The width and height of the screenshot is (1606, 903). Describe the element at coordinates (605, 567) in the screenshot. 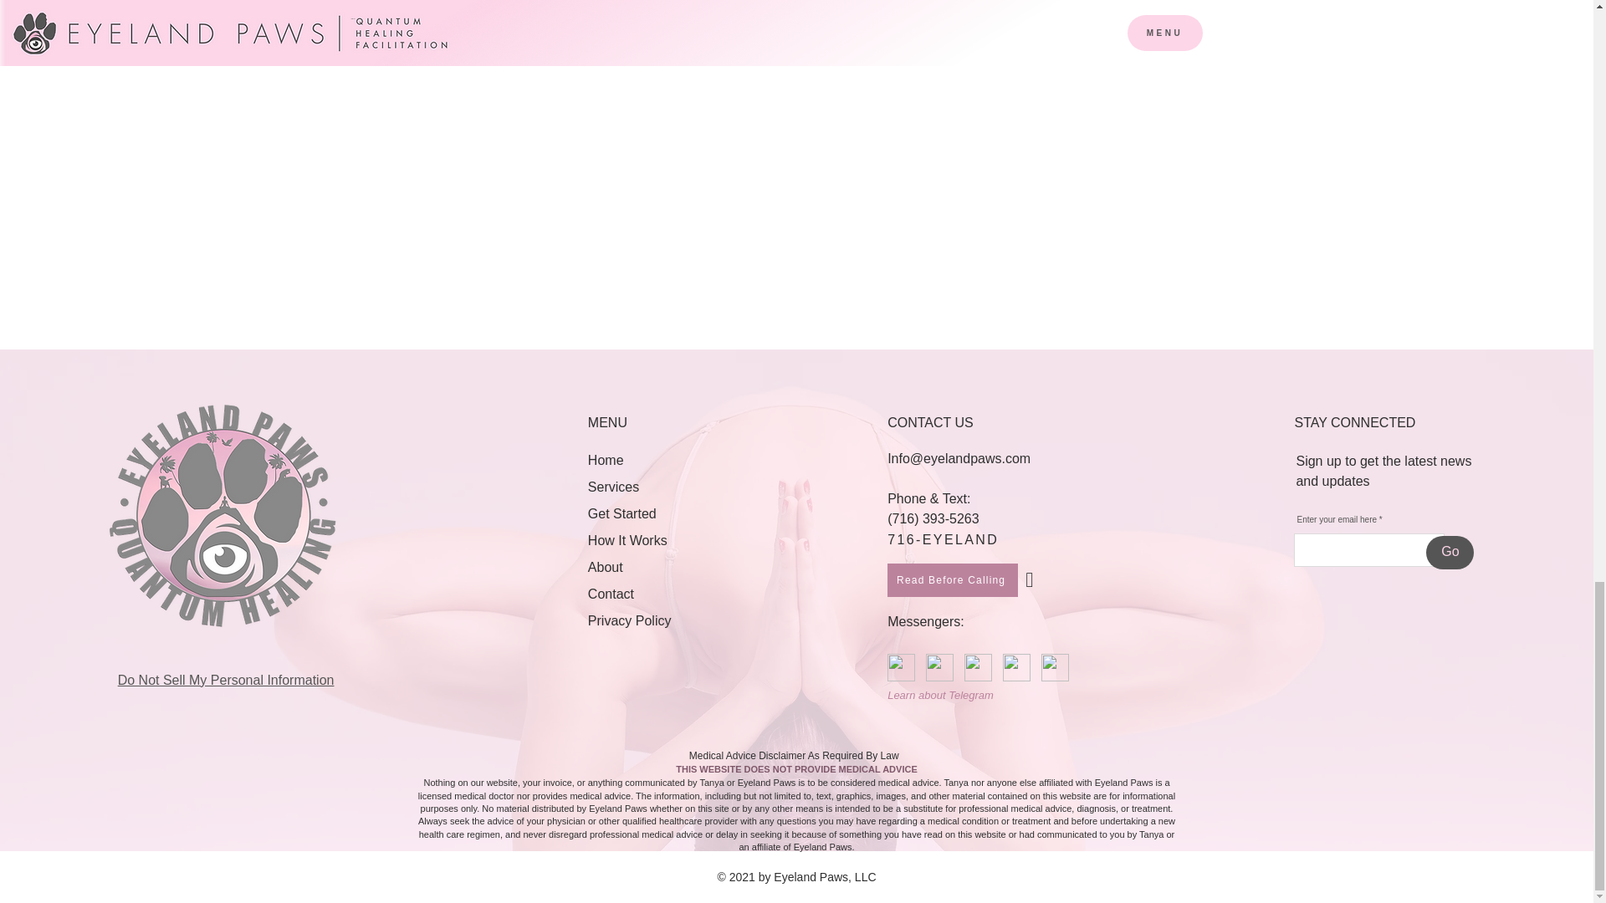

I see `About` at that location.